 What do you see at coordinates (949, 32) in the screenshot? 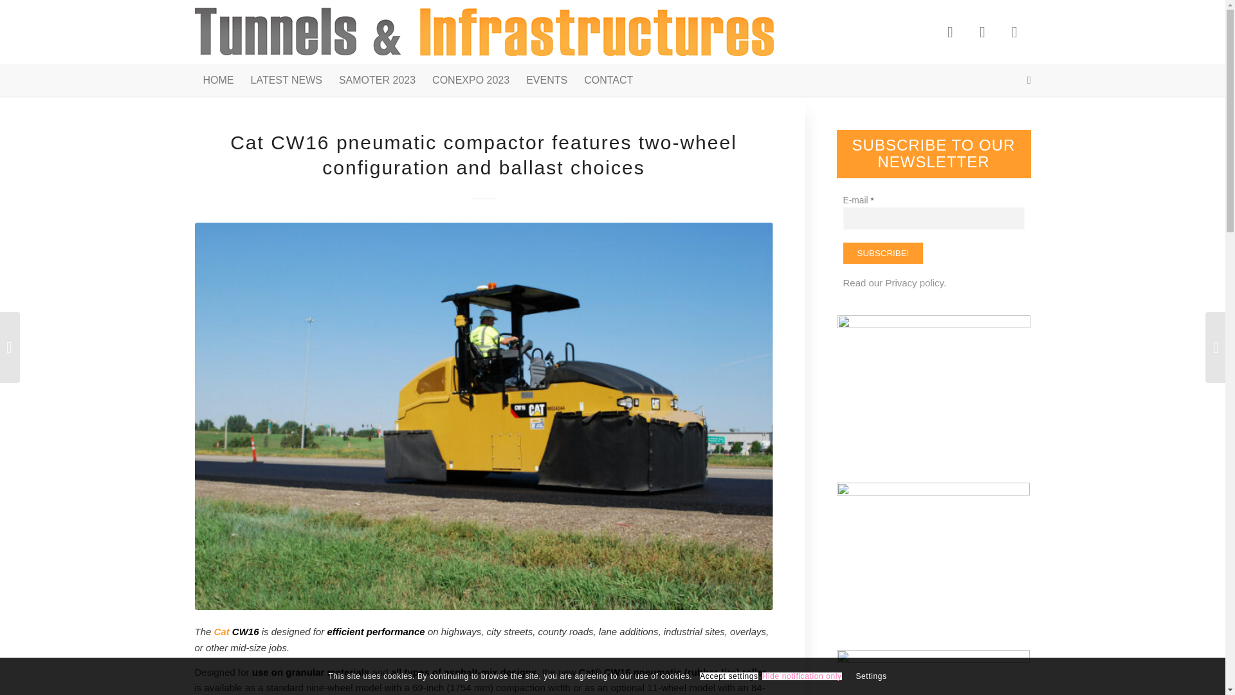
I see `Facebook` at bounding box center [949, 32].